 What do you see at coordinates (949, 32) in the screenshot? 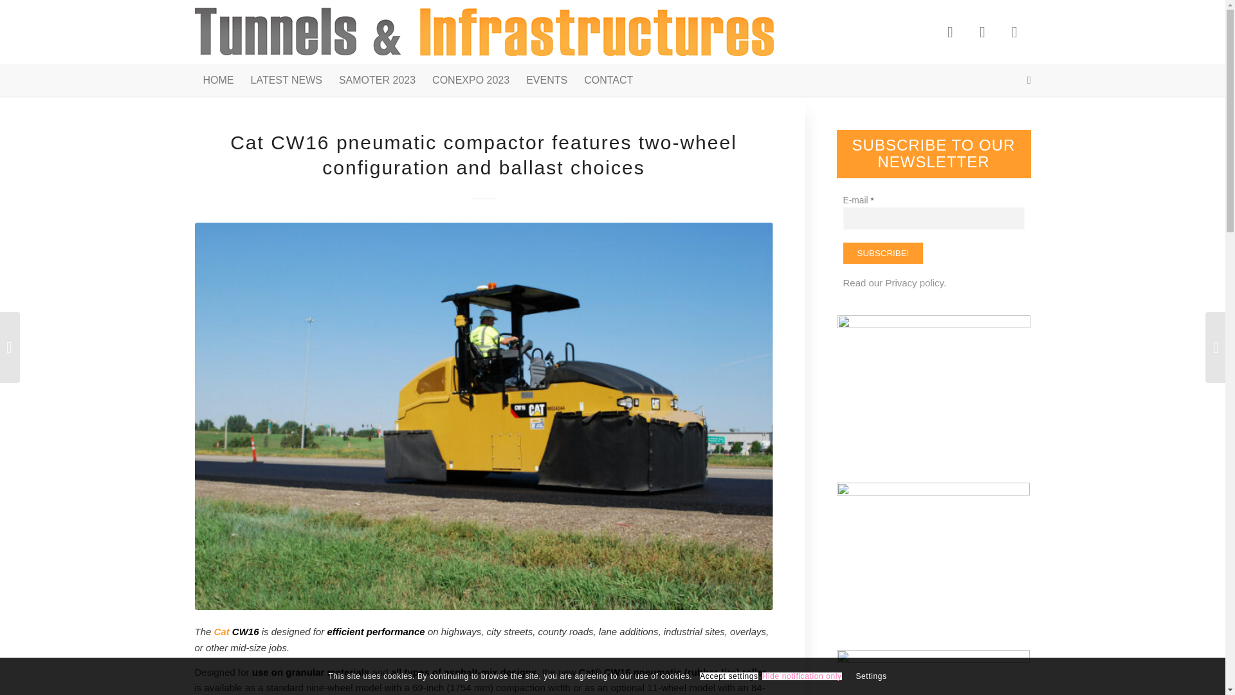
I see `Facebook` at bounding box center [949, 32].